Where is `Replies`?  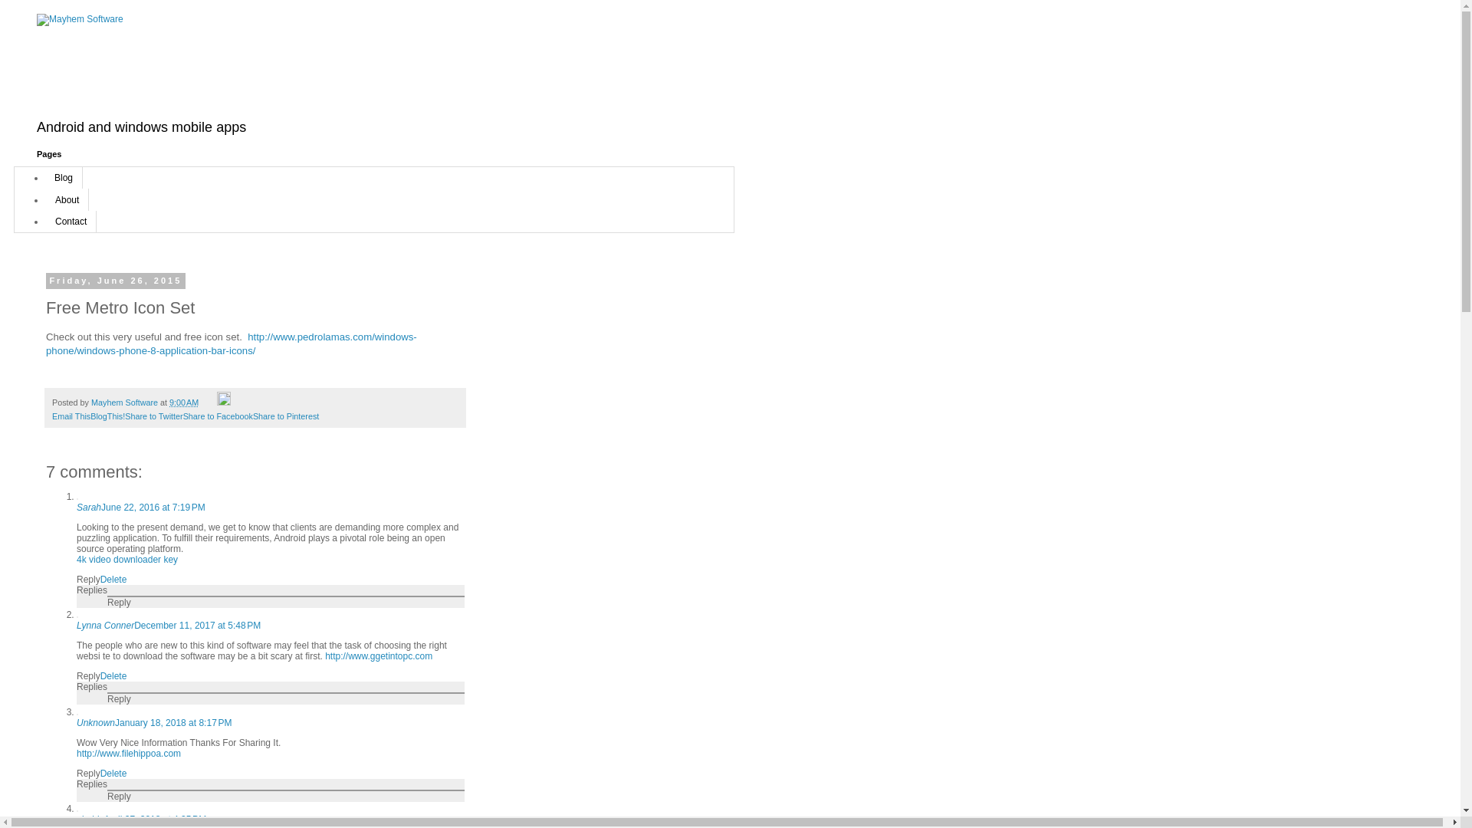 Replies is located at coordinates (92, 784).